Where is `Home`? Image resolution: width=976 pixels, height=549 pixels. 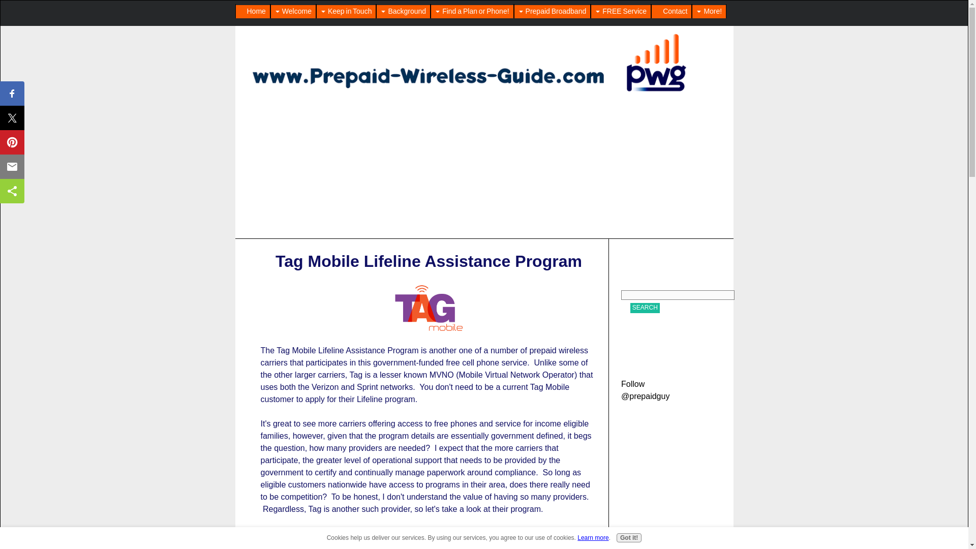 Home is located at coordinates (253, 11).